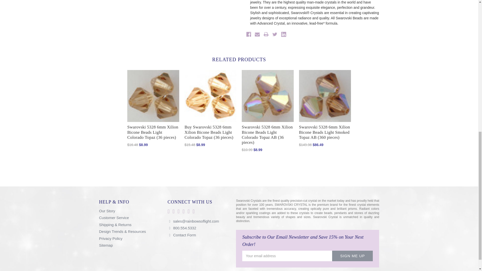 Image resolution: width=482 pixels, height=271 pixels. What do you see at coordinates (210, 96) in the screenshot?
I see `Swarovski 5328 6mm Xilion Bicone Beads Light Colorado Topaz` at bounding box center [210, 96].